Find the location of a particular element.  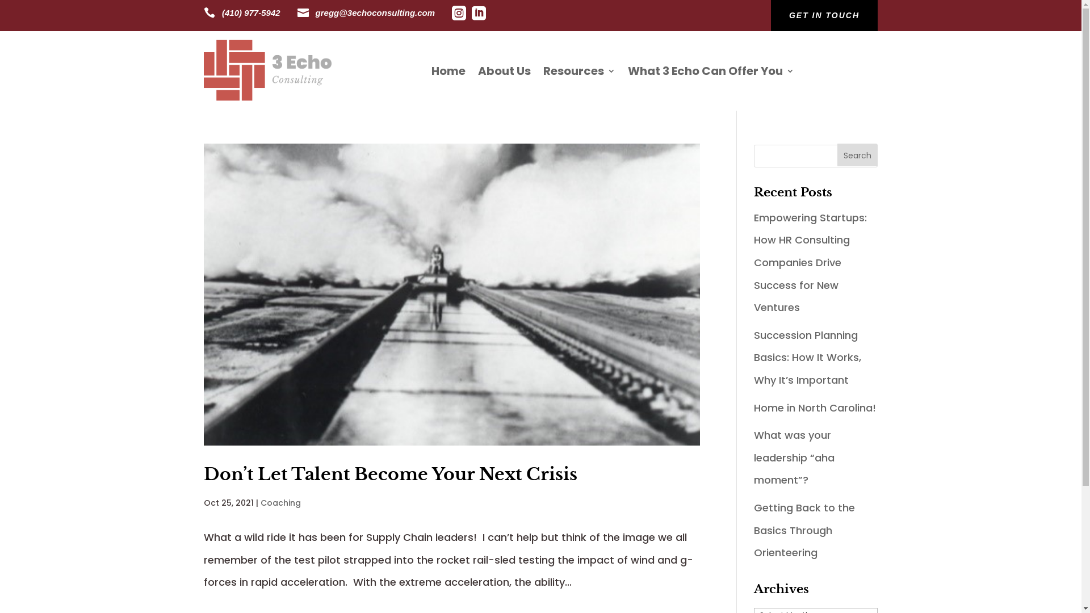

Coaching is located at coordinates (280, 503).